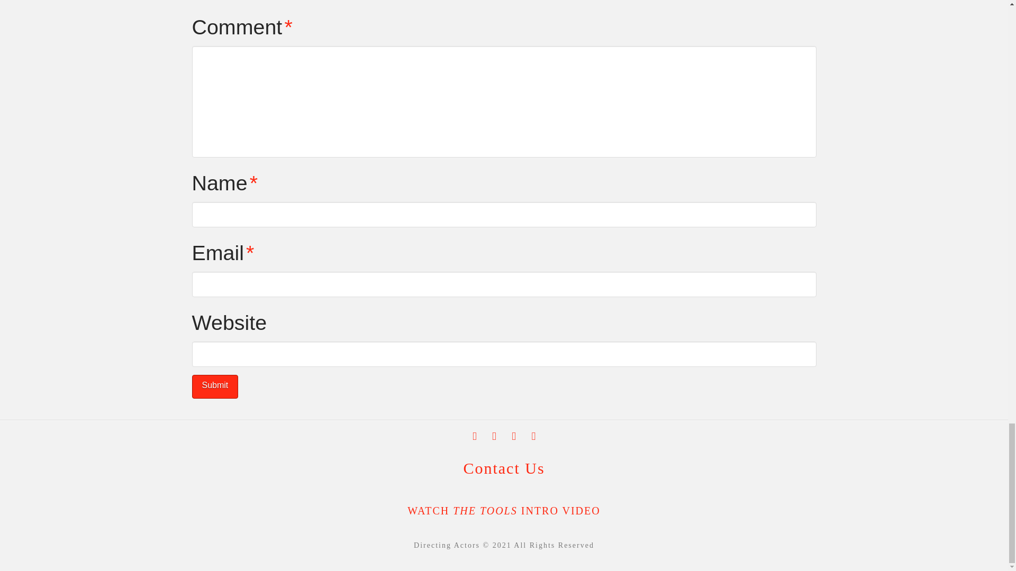 This screenshot has height=571, width=1016. Describe the element at coordinates (215, 386) in the screenshot. I see `Submit` at that location.